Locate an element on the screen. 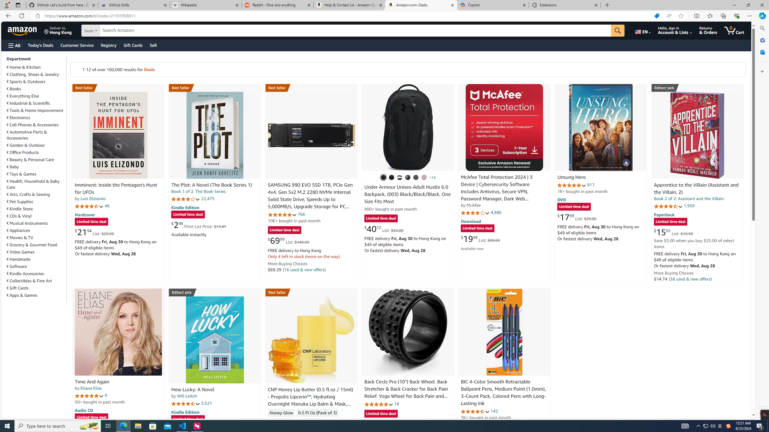 Image resolution: width=769 pixels, height=432 pixels. Beauty & Personal Care is located at coordinates (36, 159).